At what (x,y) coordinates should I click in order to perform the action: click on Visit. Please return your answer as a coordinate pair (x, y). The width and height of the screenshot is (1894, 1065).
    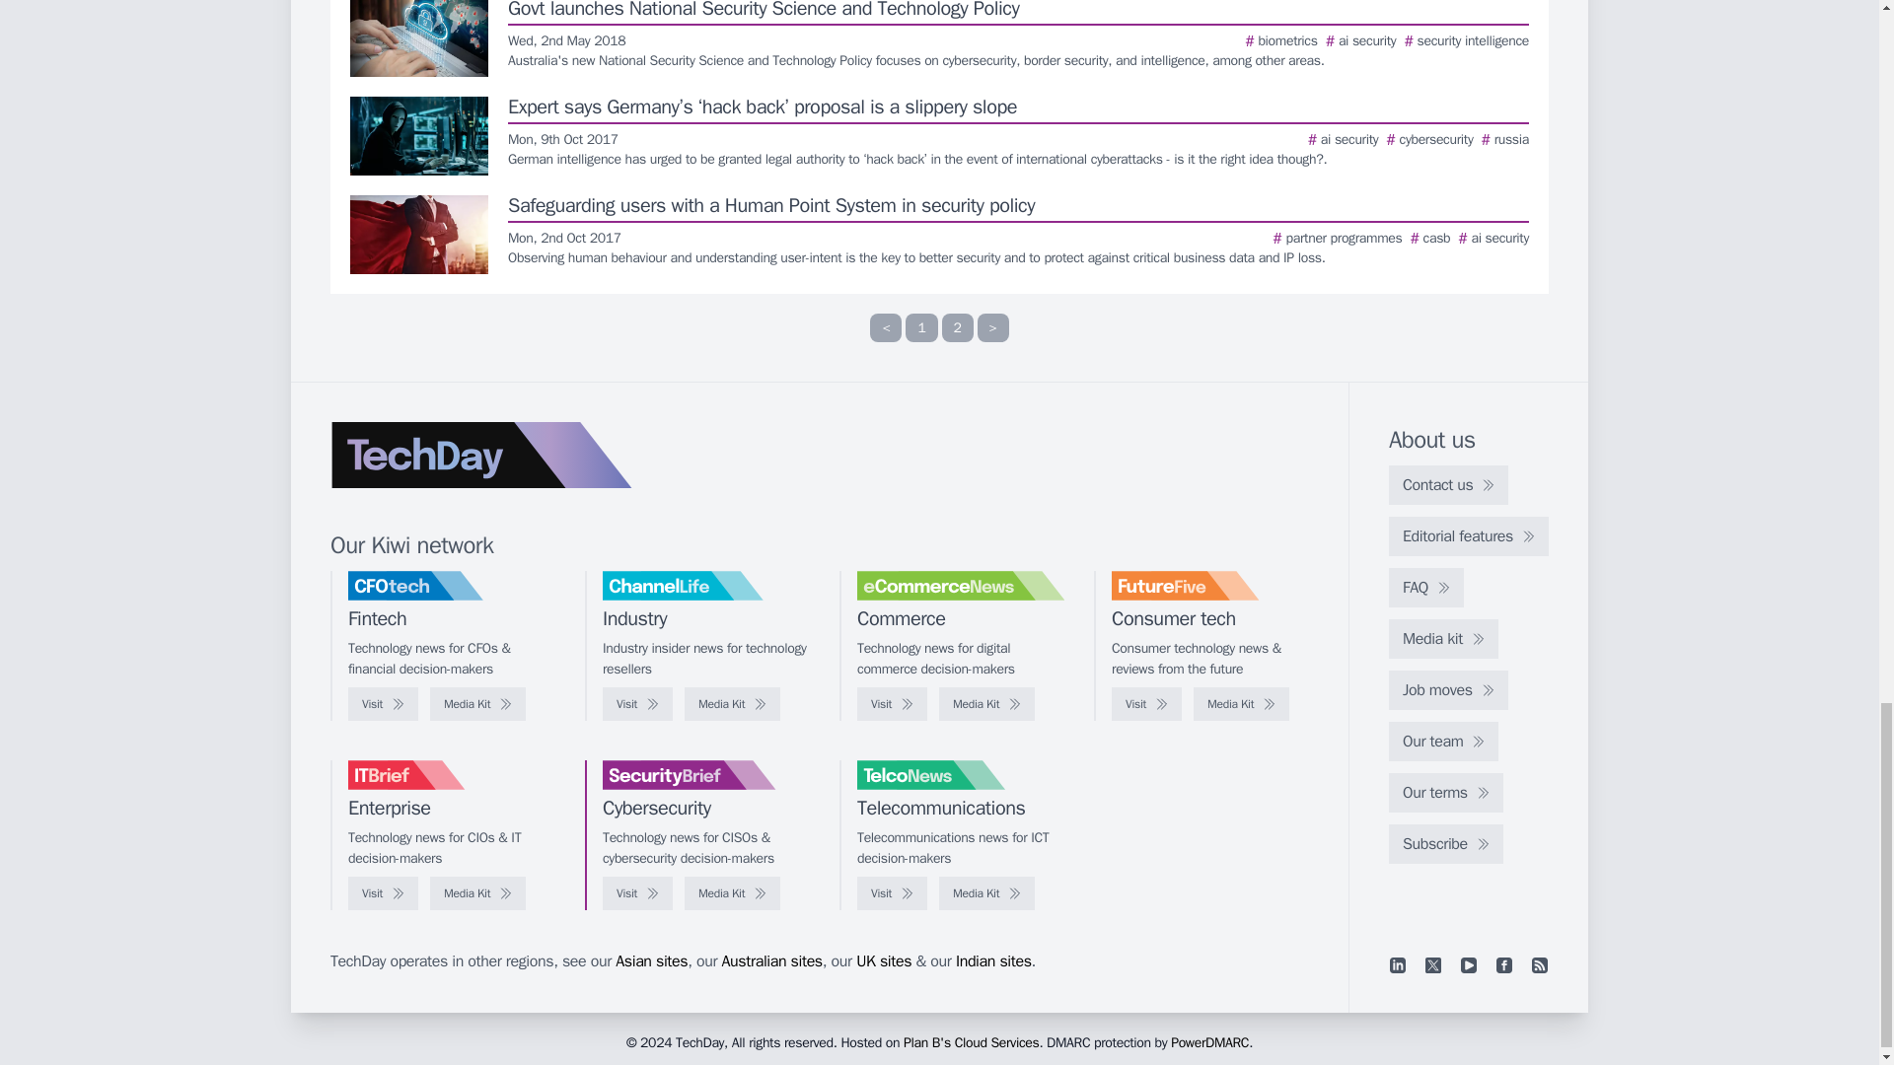
    Looking at the image, I should click on (383, 704).